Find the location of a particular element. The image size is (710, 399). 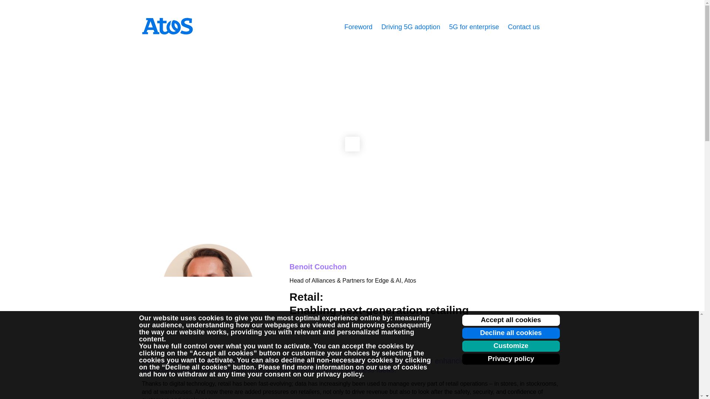

Contact us is located at coordinates (524, 27).